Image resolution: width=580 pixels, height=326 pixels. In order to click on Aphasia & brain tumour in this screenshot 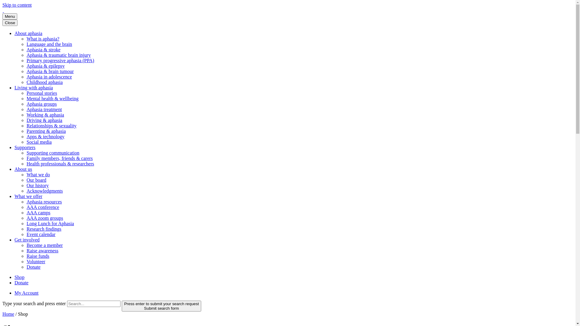, I will do `click(50, 71)`.